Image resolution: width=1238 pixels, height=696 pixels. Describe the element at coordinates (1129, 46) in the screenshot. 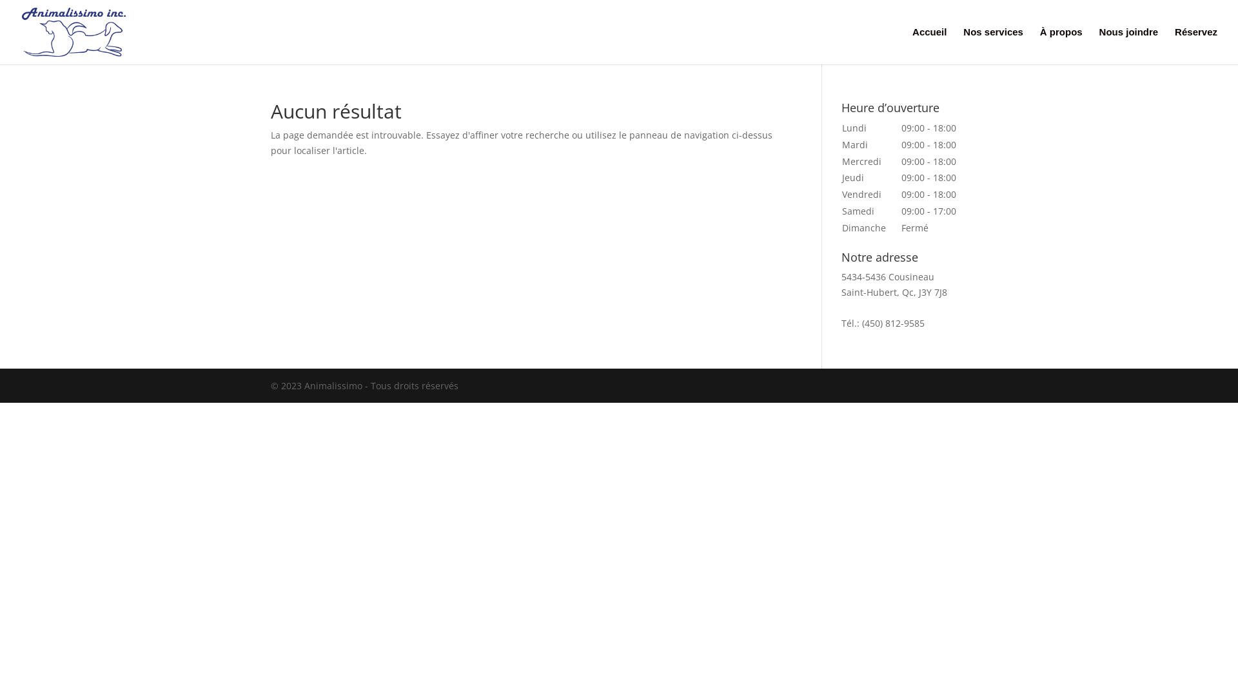

I see `Nous joindre` at that location.